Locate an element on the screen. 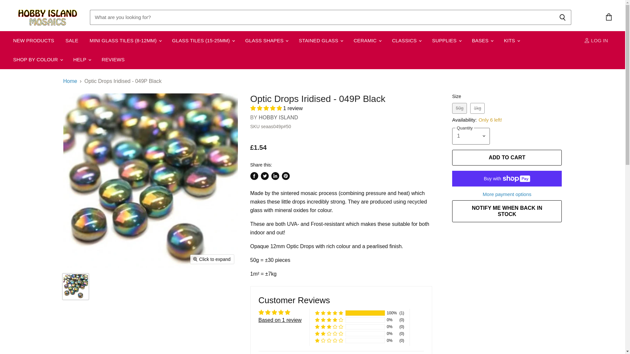 The width and height of the screenshot is (630, 354). SALE is located at coordinates (72, 40).